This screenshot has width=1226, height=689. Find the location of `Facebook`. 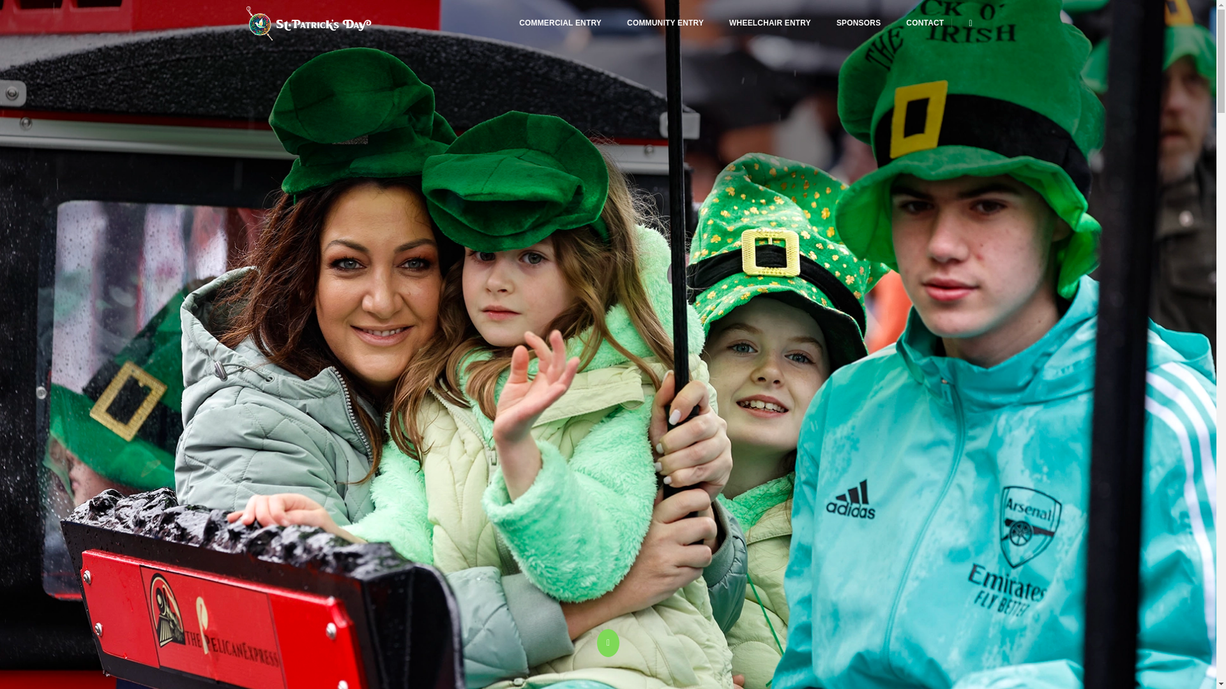

Facebook is located at coordinates (967, 23).